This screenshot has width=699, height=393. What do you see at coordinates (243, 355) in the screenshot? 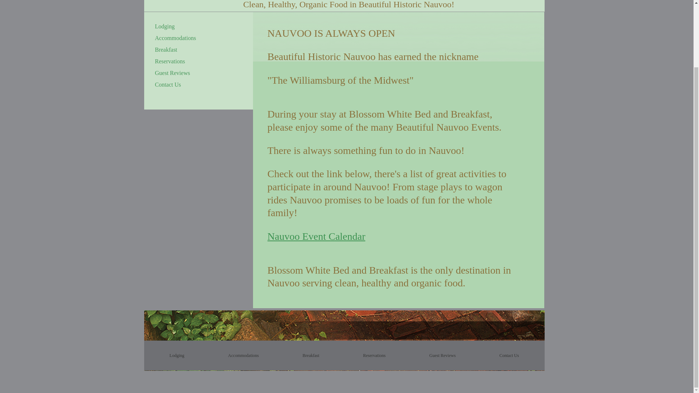
I see `Accommodations` at bounding box center [243, 355].